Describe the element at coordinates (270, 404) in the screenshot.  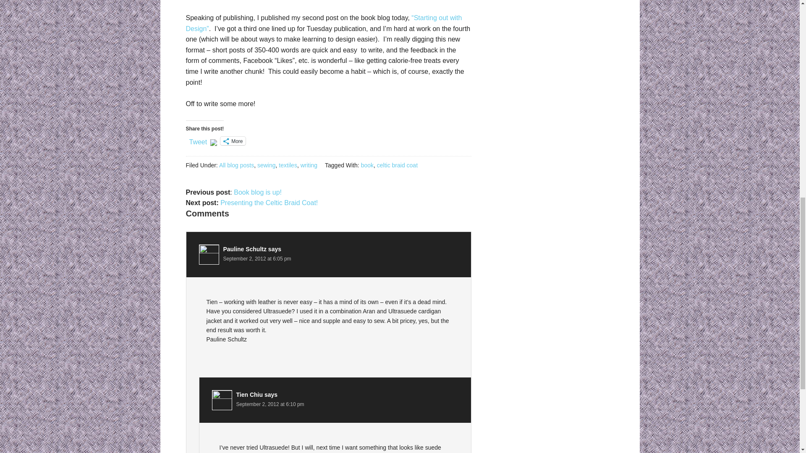
I see `September 2, 2012 at 6:10 pm` at that location.